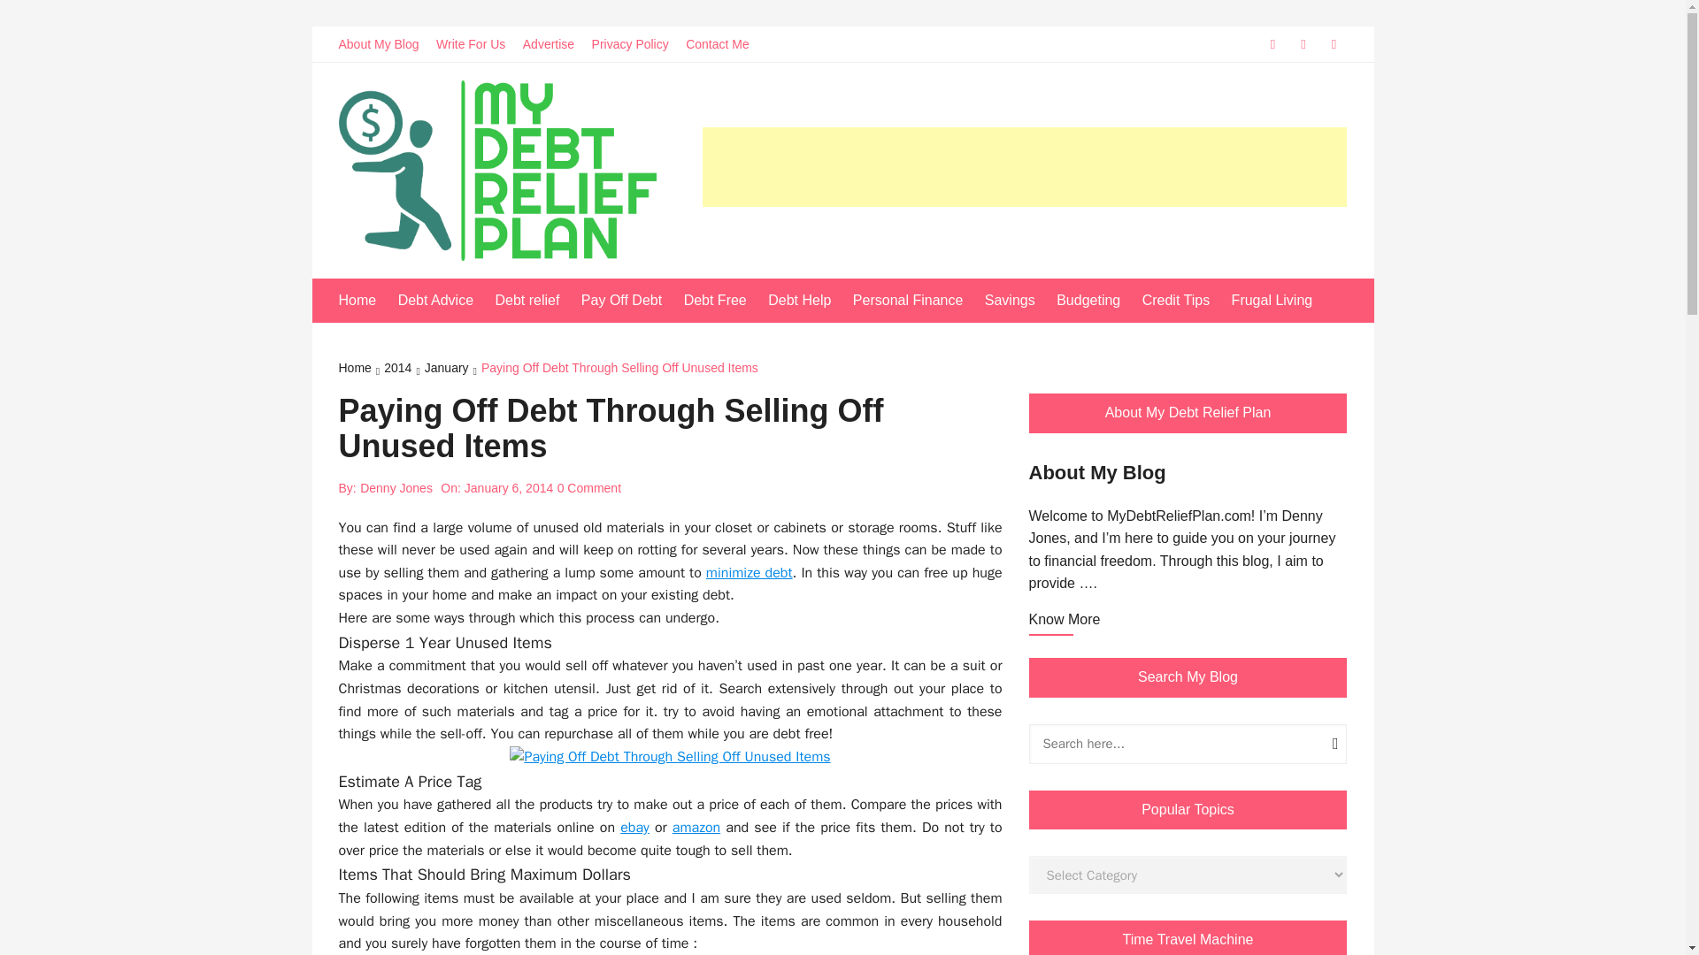 This screenshot has width=1699, height=955. What do you see at coordinates (453, 370) in the screenshot?
I see `January` at bounding box center [453, 370].